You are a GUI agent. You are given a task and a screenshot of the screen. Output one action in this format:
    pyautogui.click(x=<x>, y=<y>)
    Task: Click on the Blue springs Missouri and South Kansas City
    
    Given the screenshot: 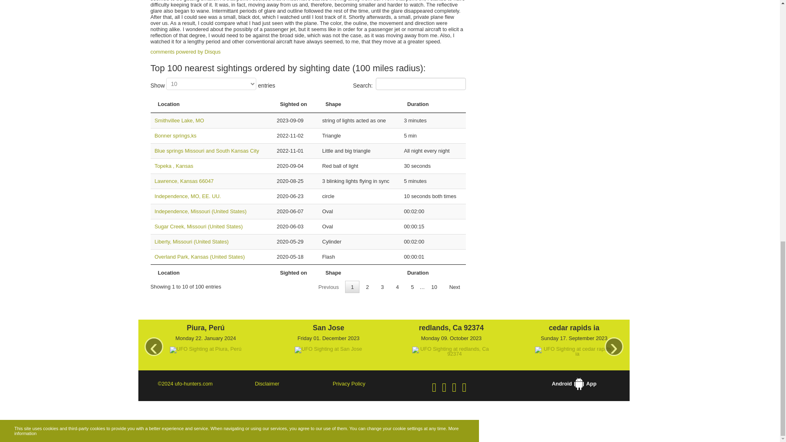 What is the action you would take?
    pyautogui.click(x=207, y=151)
    